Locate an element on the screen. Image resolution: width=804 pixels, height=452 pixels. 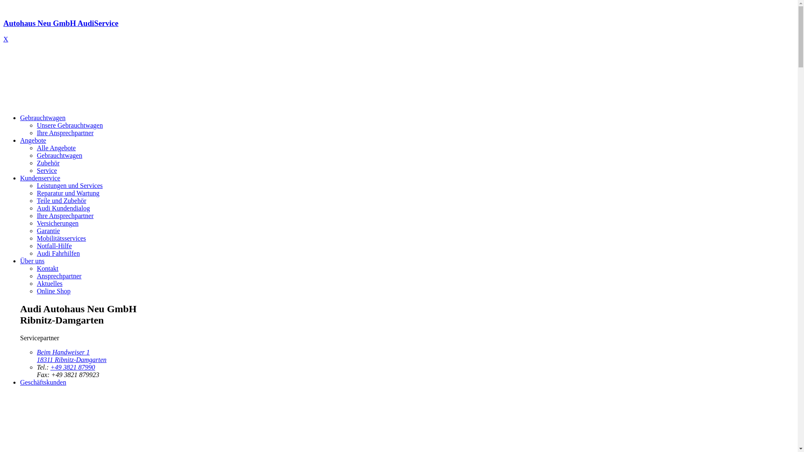
Audi Kundendialog is located at coordinates (64, 208).